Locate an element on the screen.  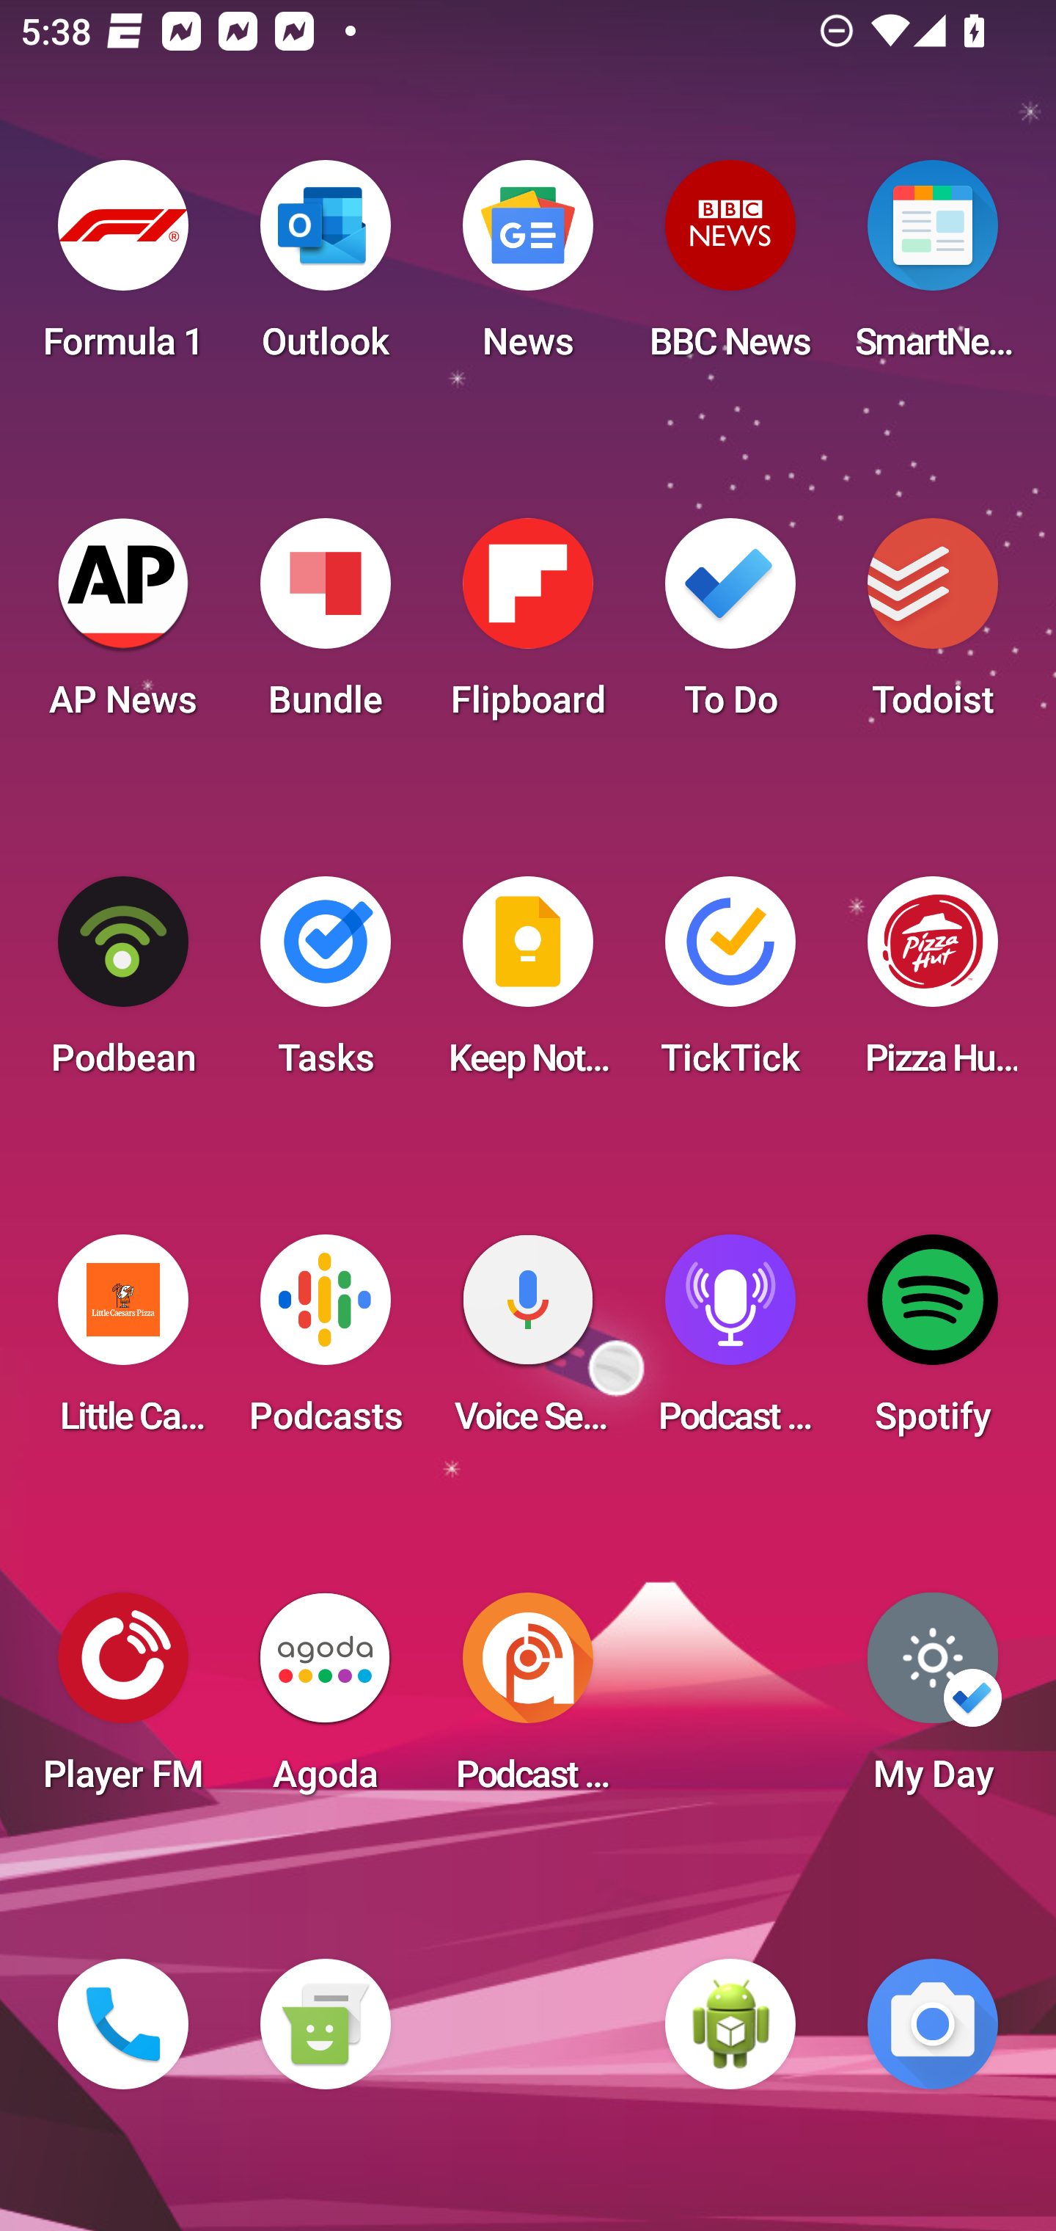
To Do is located at coordinates (730, 627).